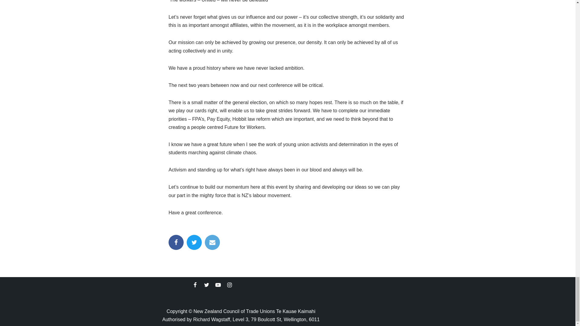 This screenshot has width=580, height=326. I want to click on Twitter, so click(194, 242).